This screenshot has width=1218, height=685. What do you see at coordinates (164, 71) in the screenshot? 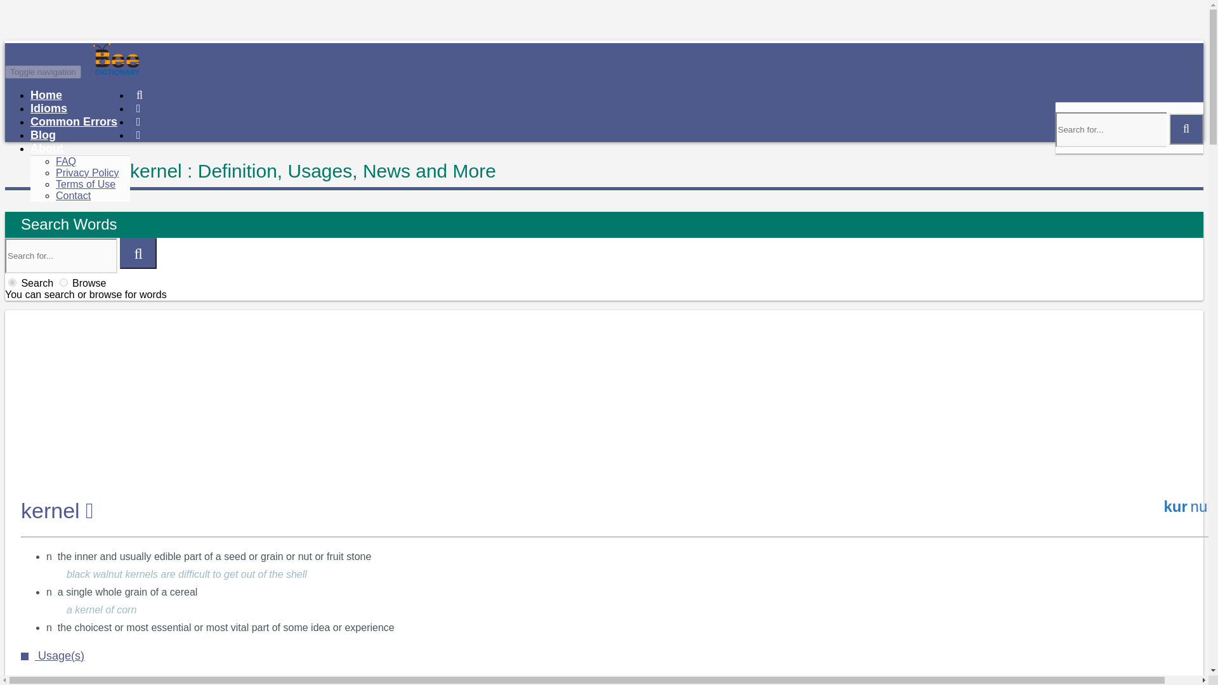
I see `logo` at bounding box center [164, 71].